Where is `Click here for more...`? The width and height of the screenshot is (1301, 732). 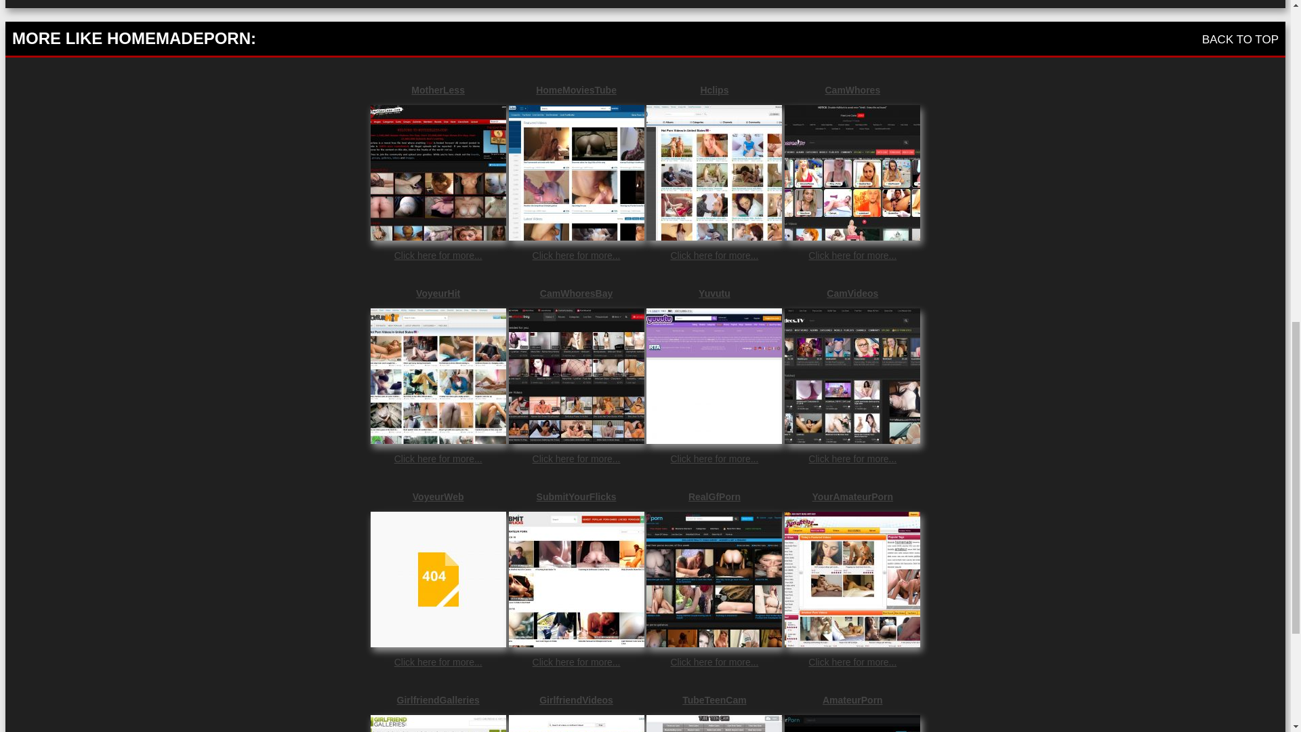 Click here for more... is located at coordinates (714, 255).